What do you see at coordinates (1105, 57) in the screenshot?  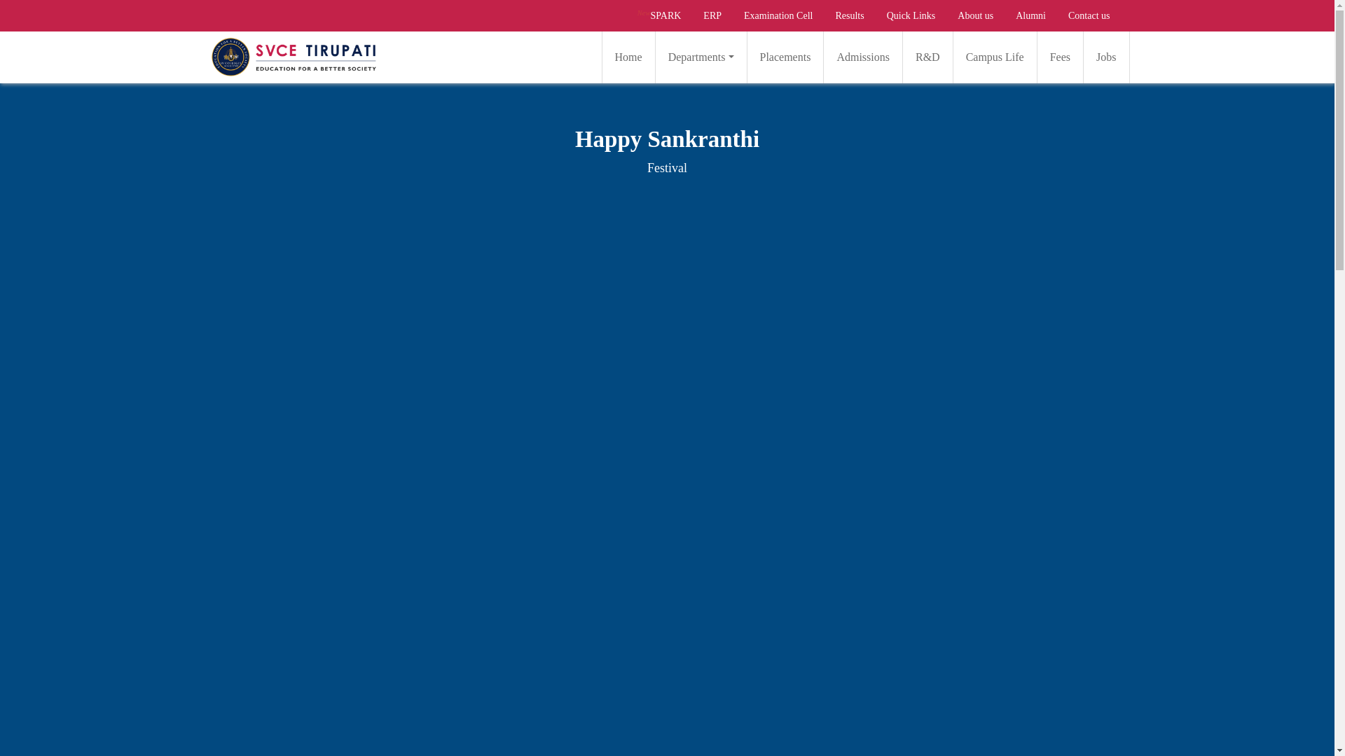 I see `Jobs` at bounding box center [1105, 57].